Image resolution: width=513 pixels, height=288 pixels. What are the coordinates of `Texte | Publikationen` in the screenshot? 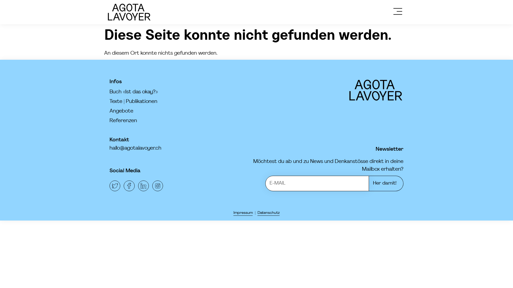 It's located at (166, 102).